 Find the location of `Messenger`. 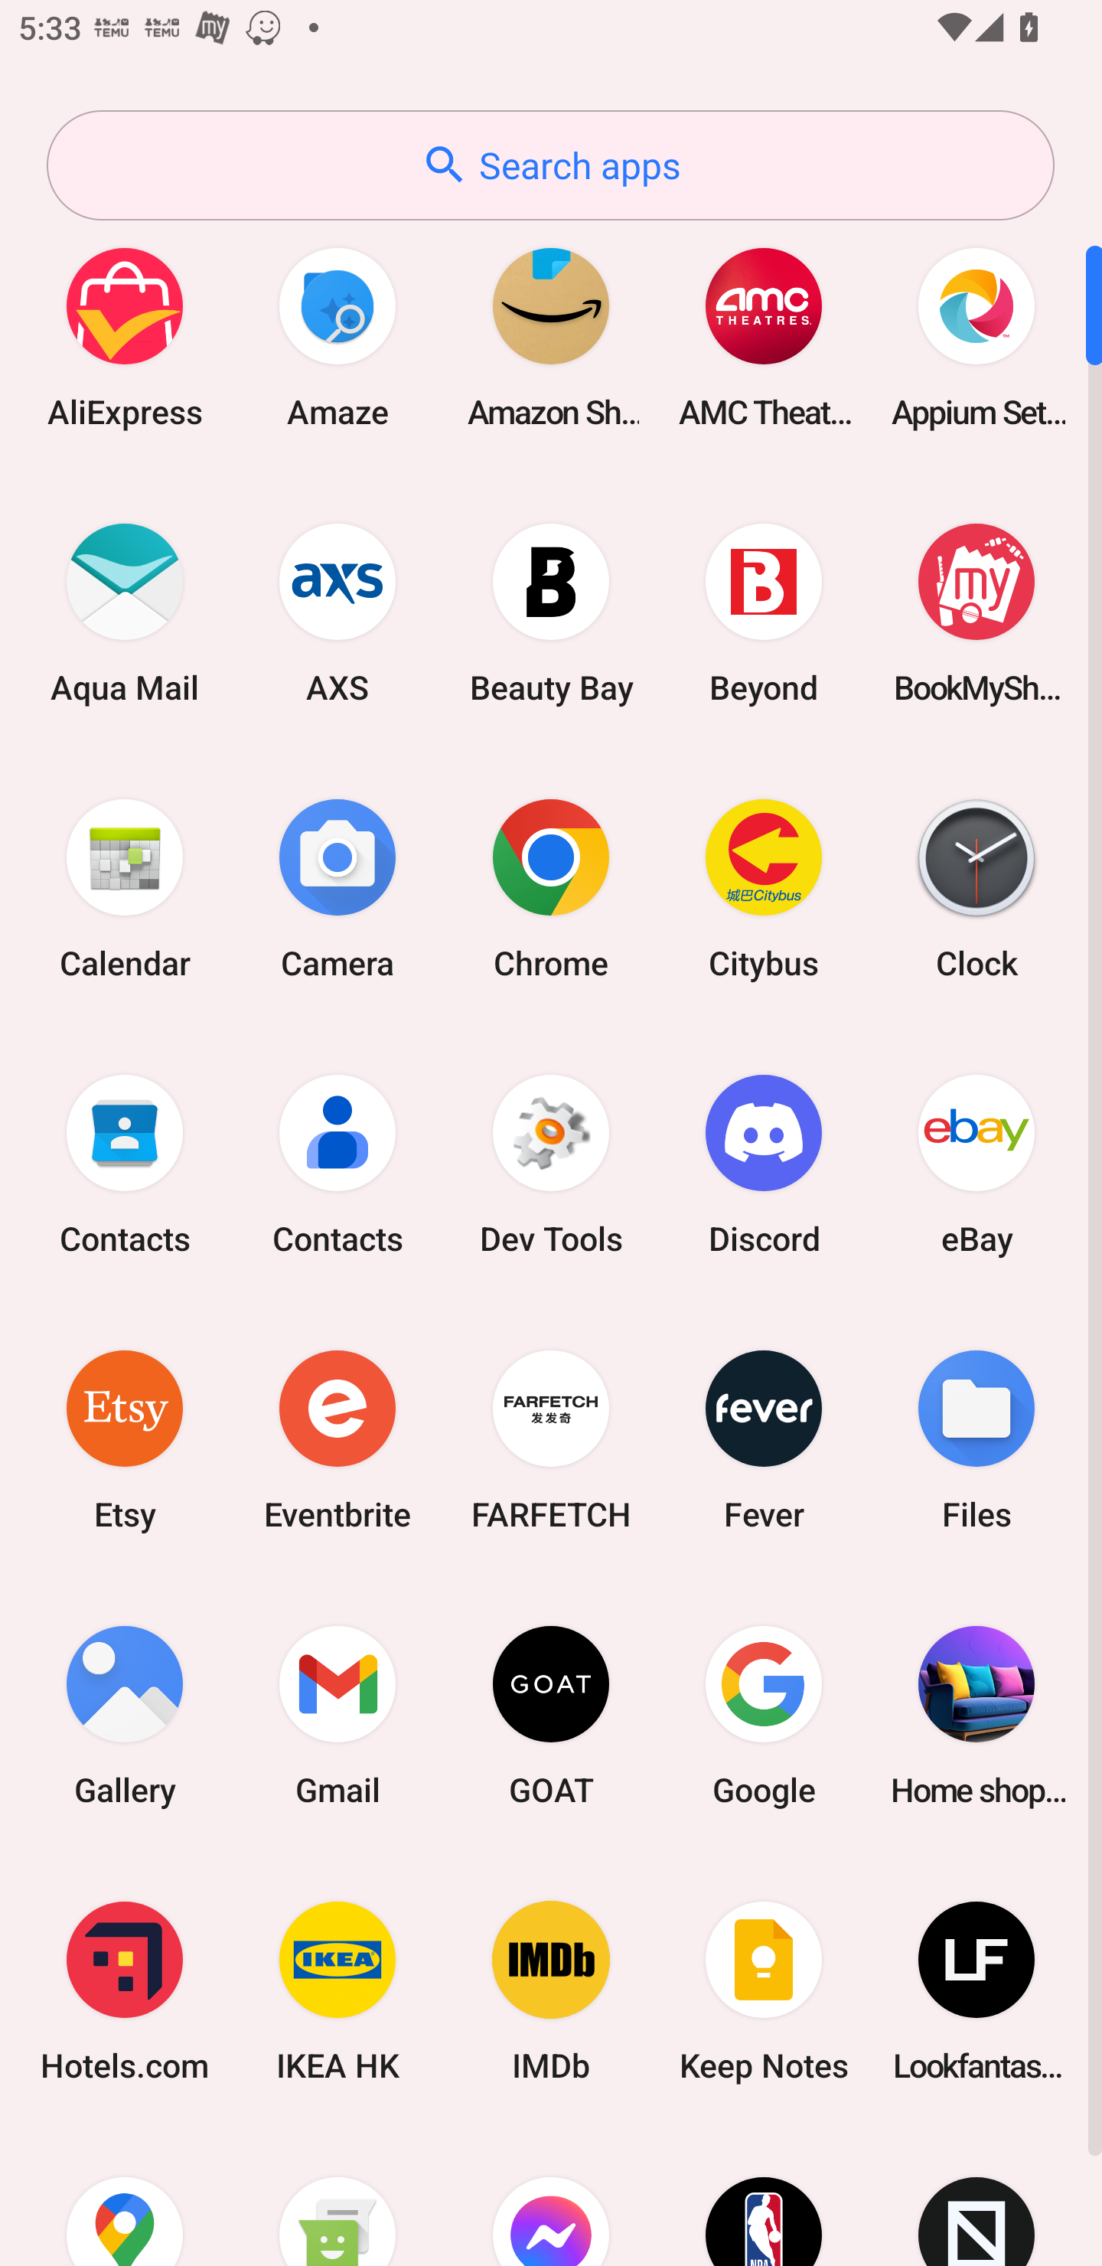

Messenger is located at coordinates (551, 2198).